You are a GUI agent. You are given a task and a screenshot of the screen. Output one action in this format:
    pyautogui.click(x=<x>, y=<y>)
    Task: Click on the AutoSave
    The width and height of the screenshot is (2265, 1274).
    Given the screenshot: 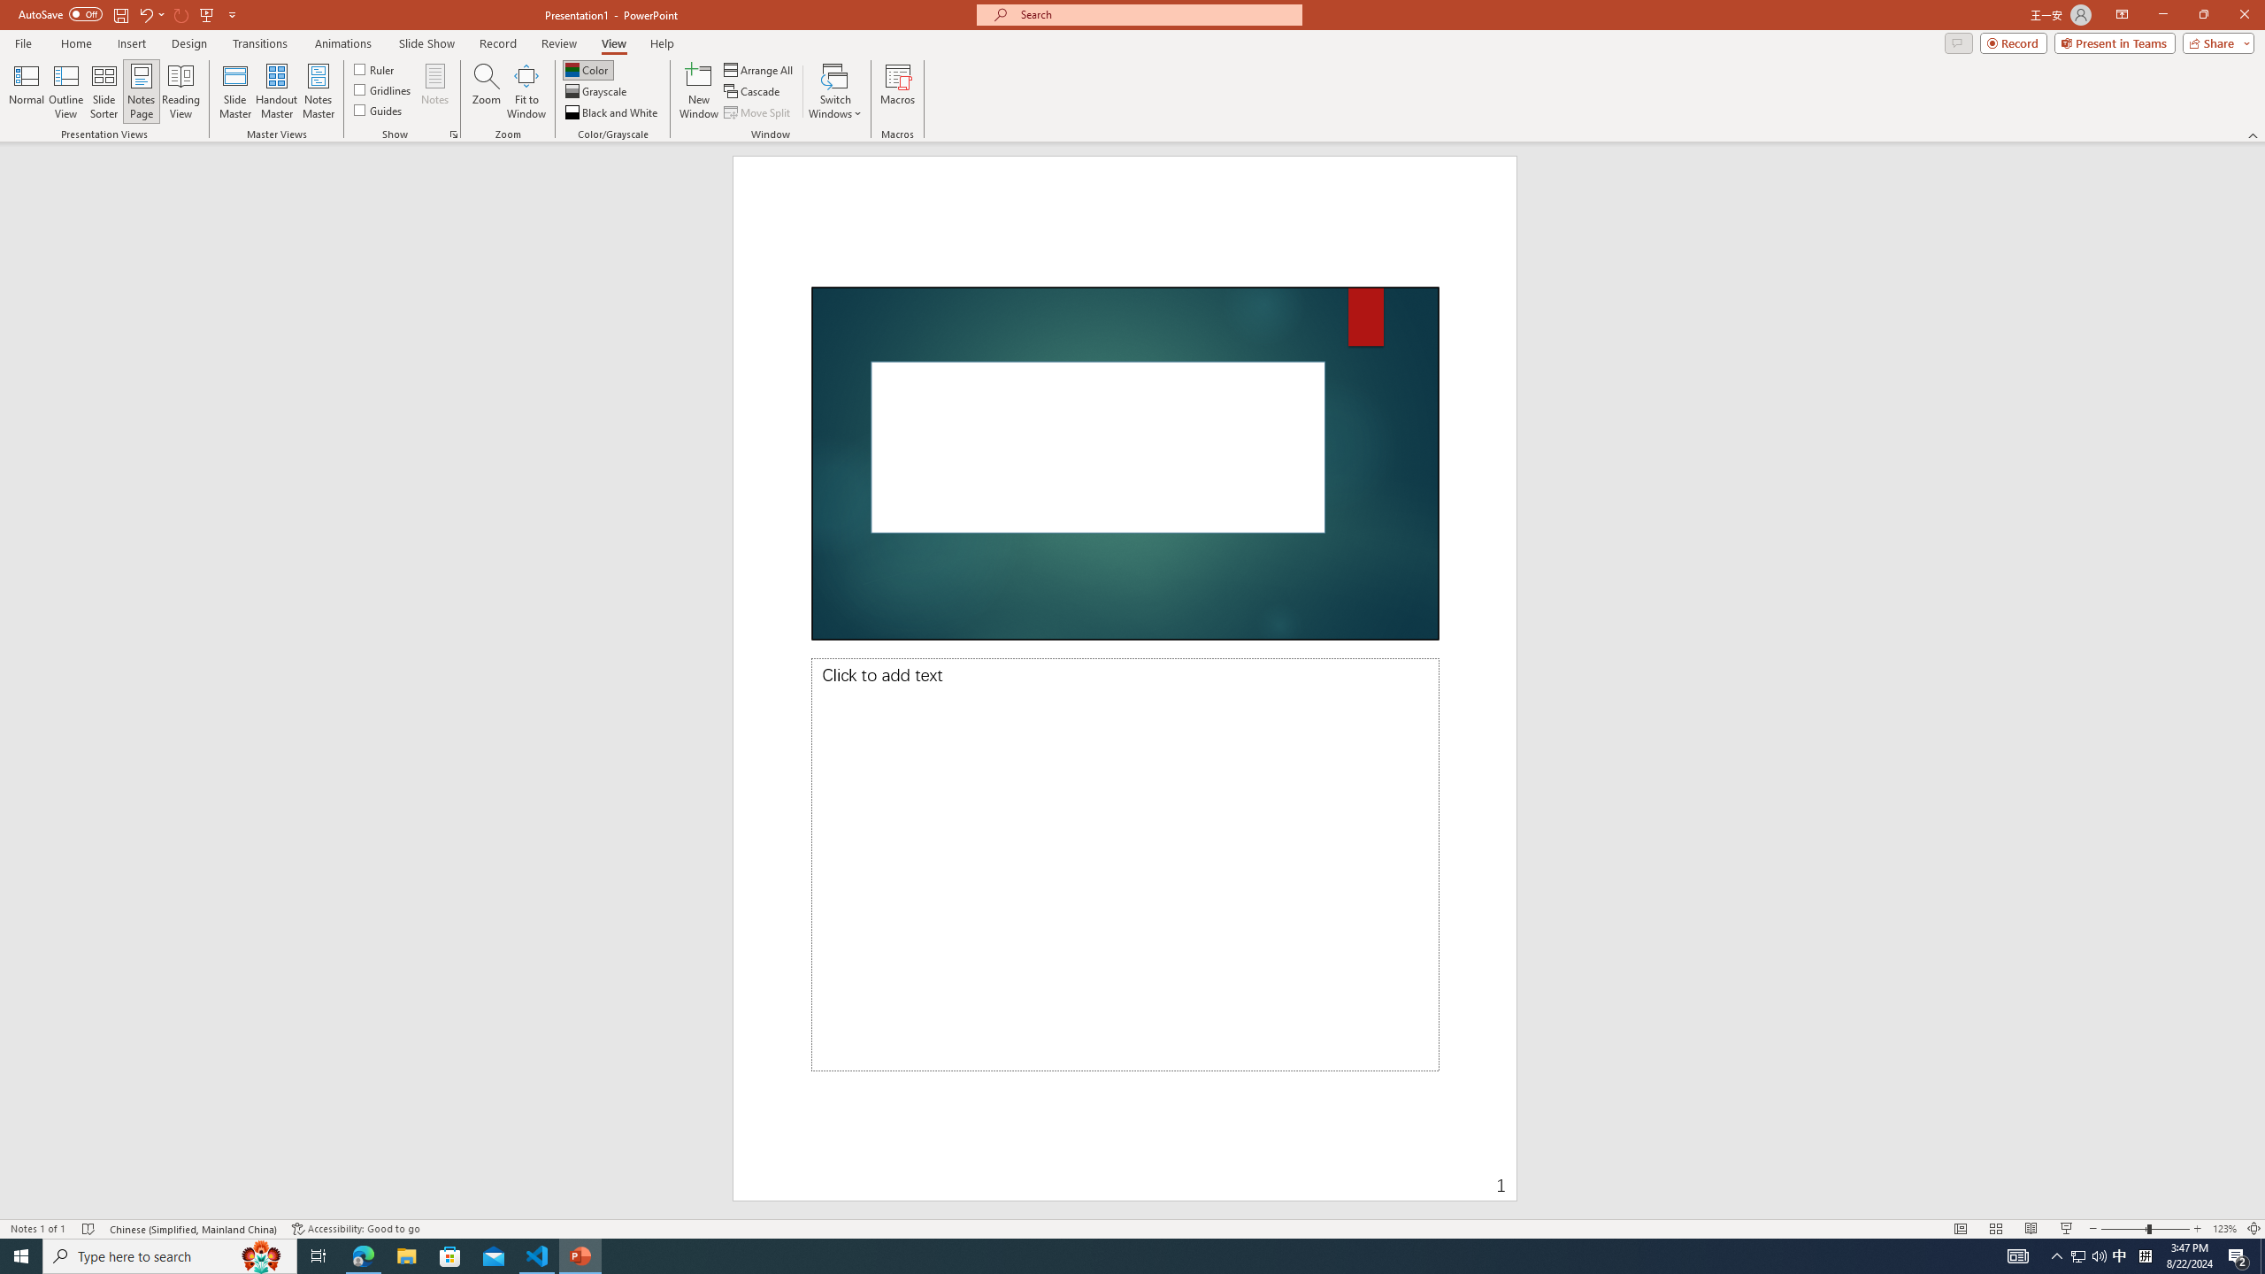 What is the action you would take?
    pyautogui.click(x=60, y=14)
    